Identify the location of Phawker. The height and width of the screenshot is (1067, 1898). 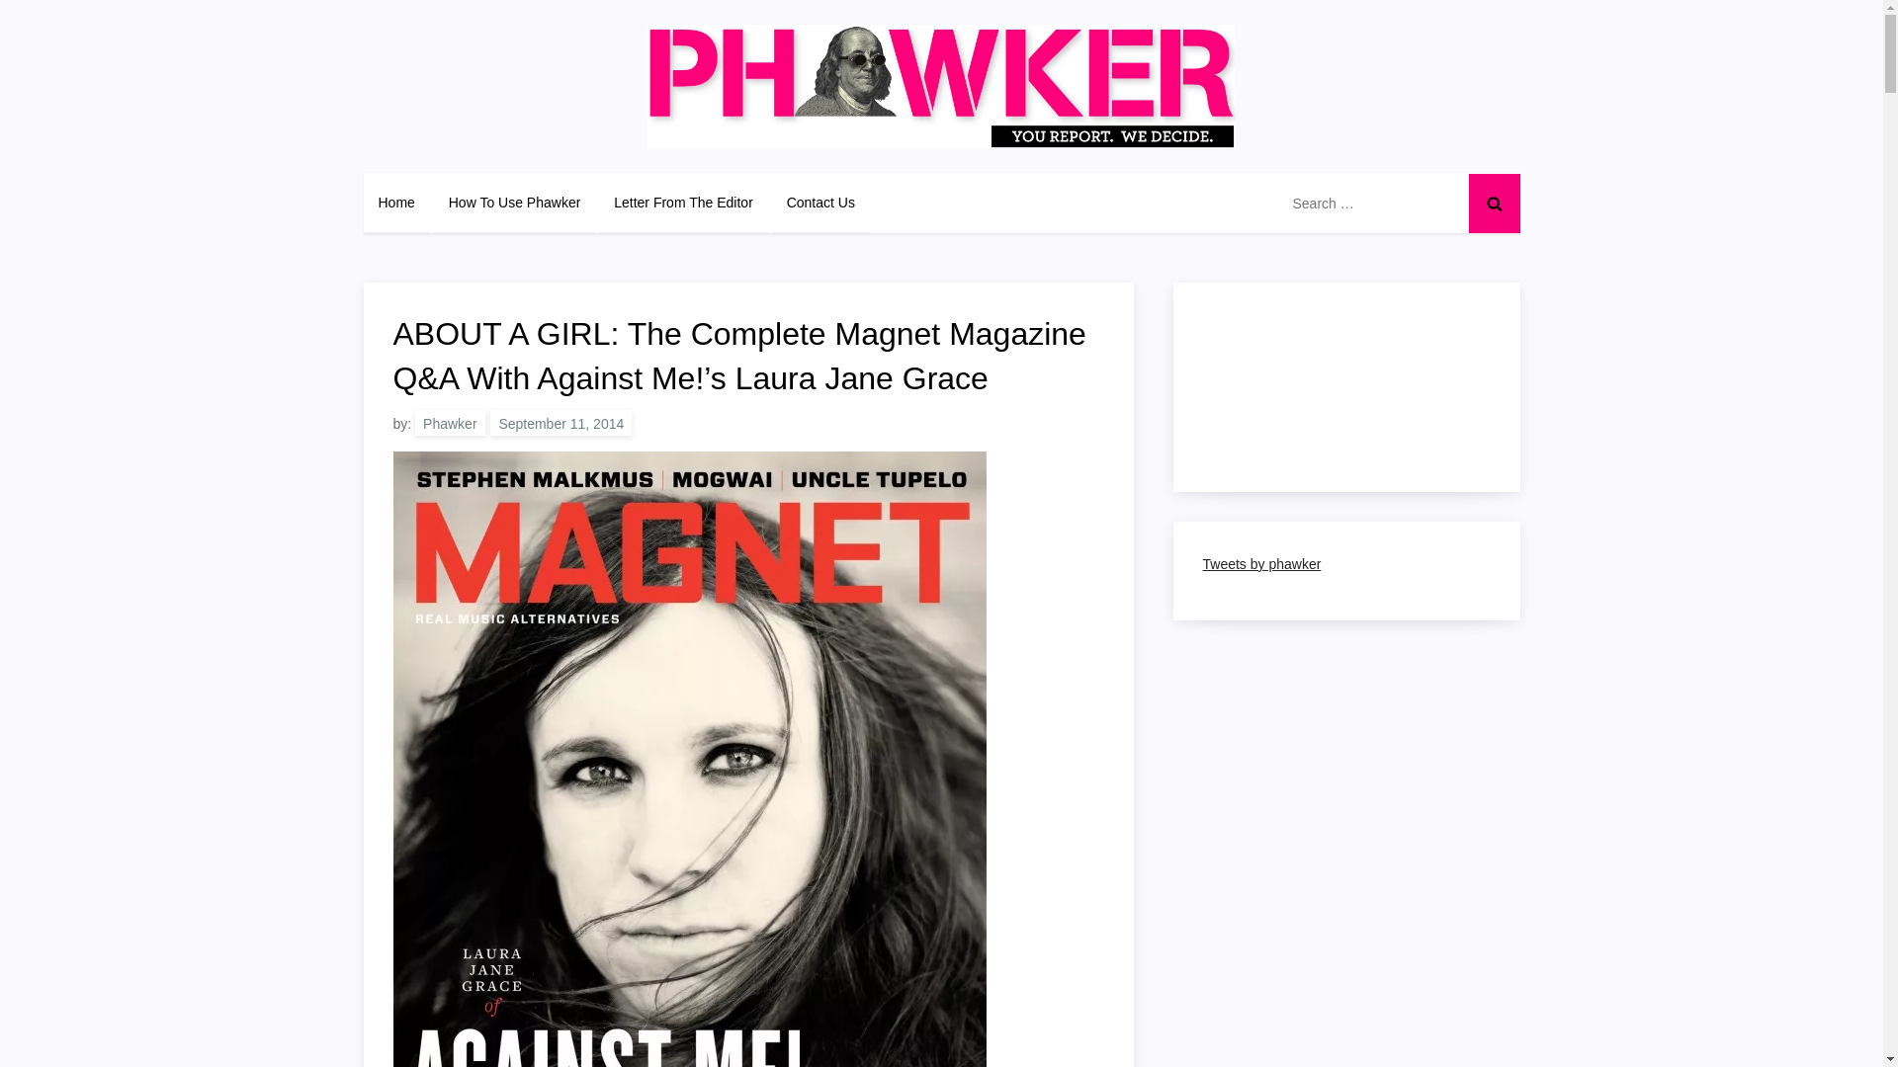
(449, 422).